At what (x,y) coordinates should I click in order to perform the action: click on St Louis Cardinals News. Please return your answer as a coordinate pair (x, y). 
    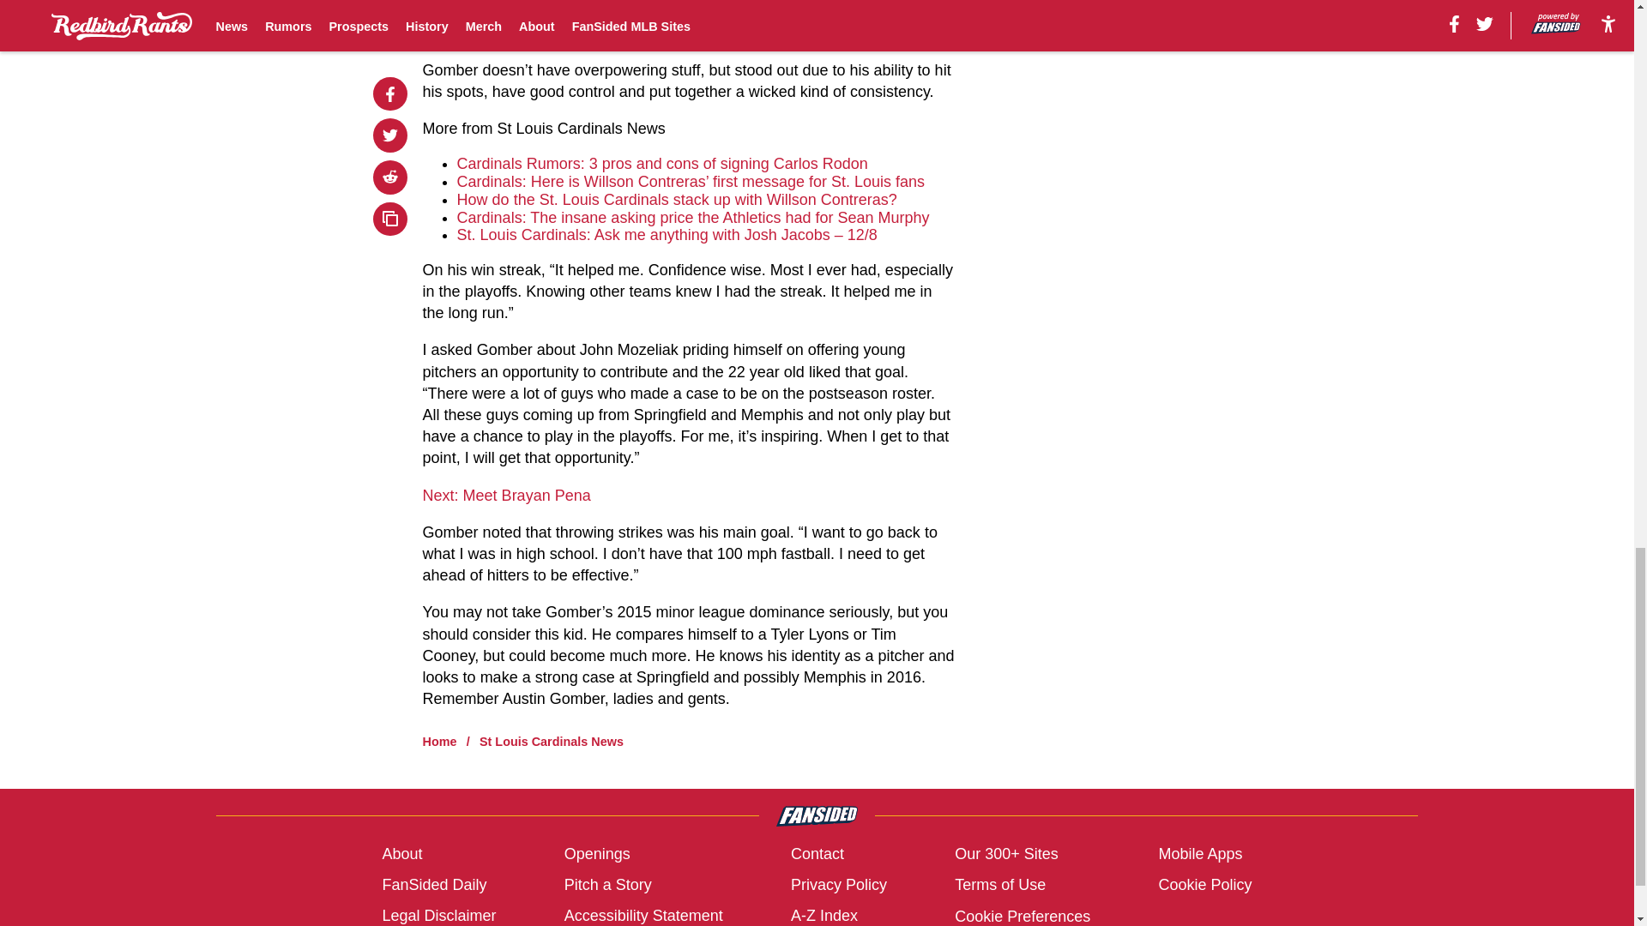
    Looking at the image, I should click on (551, 741).